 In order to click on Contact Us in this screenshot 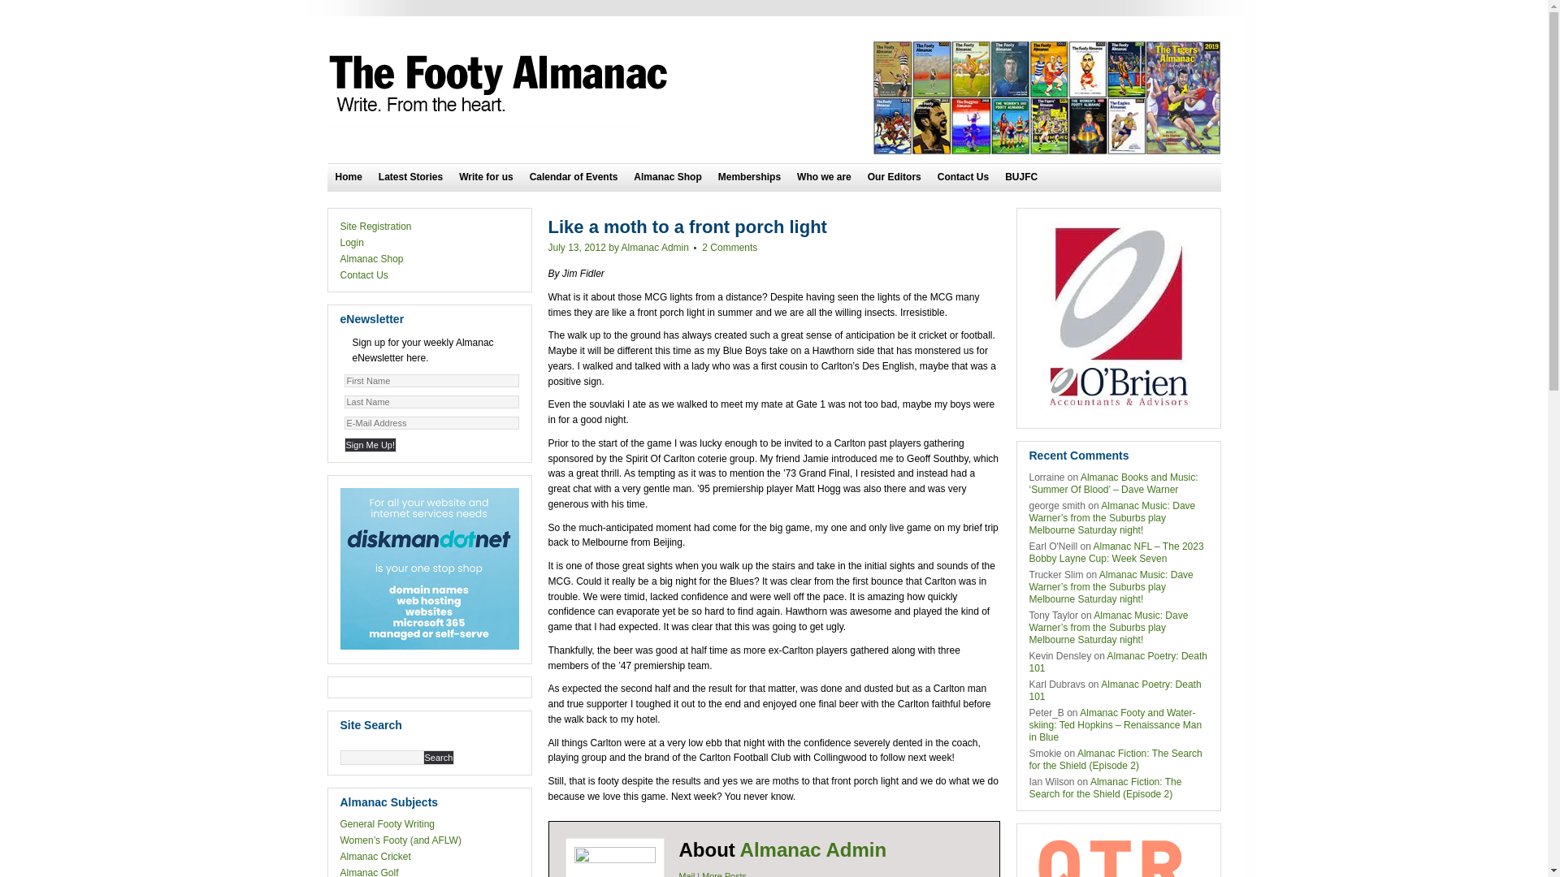, I will do `click(364, 275)`.